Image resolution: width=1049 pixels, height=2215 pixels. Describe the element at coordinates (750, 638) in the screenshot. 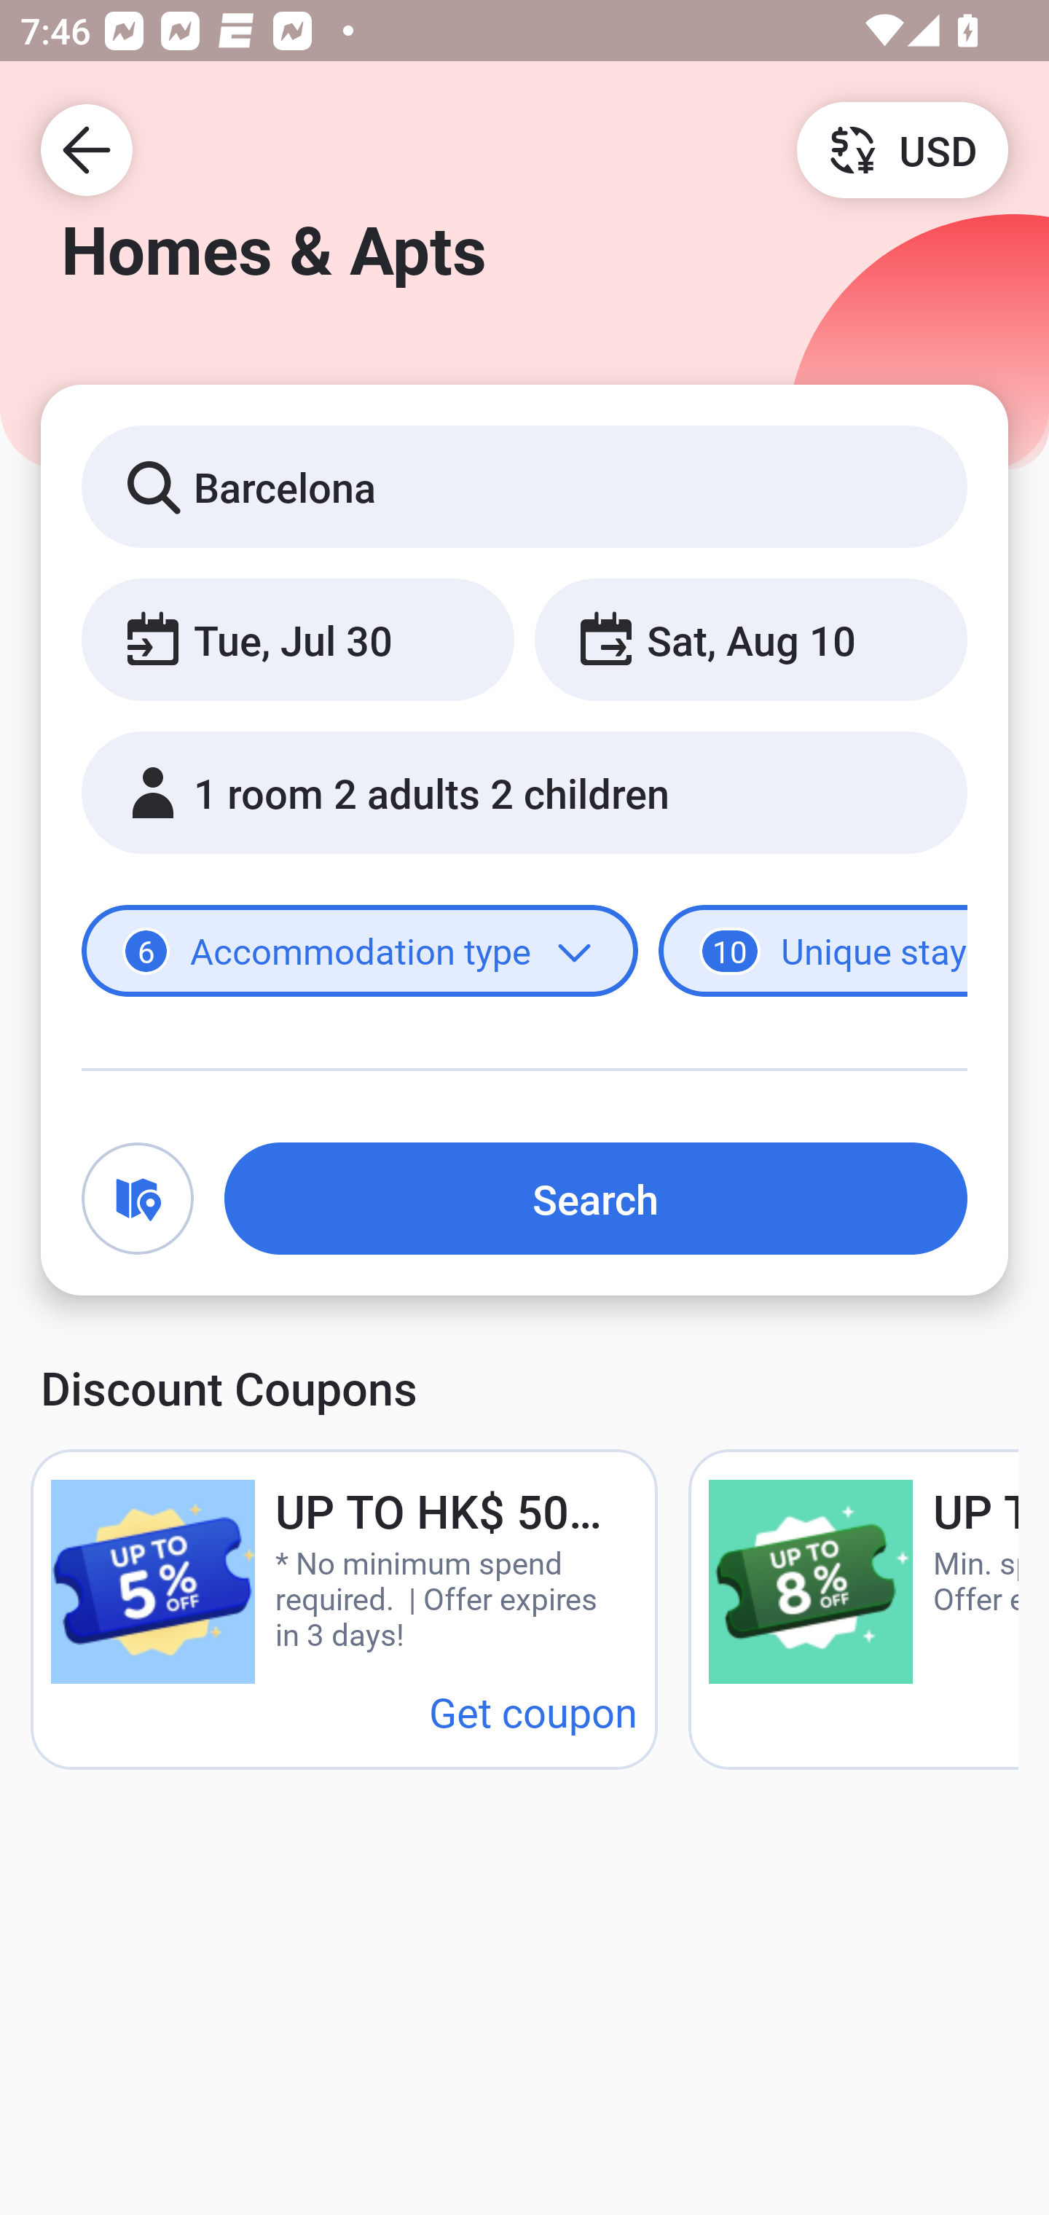

I see `Sat, Aug 10` at that location.